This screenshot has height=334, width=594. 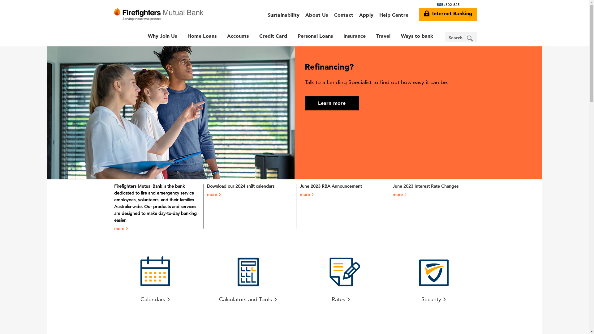 I want to click on Why Join Us, so click(x=162, y=36).